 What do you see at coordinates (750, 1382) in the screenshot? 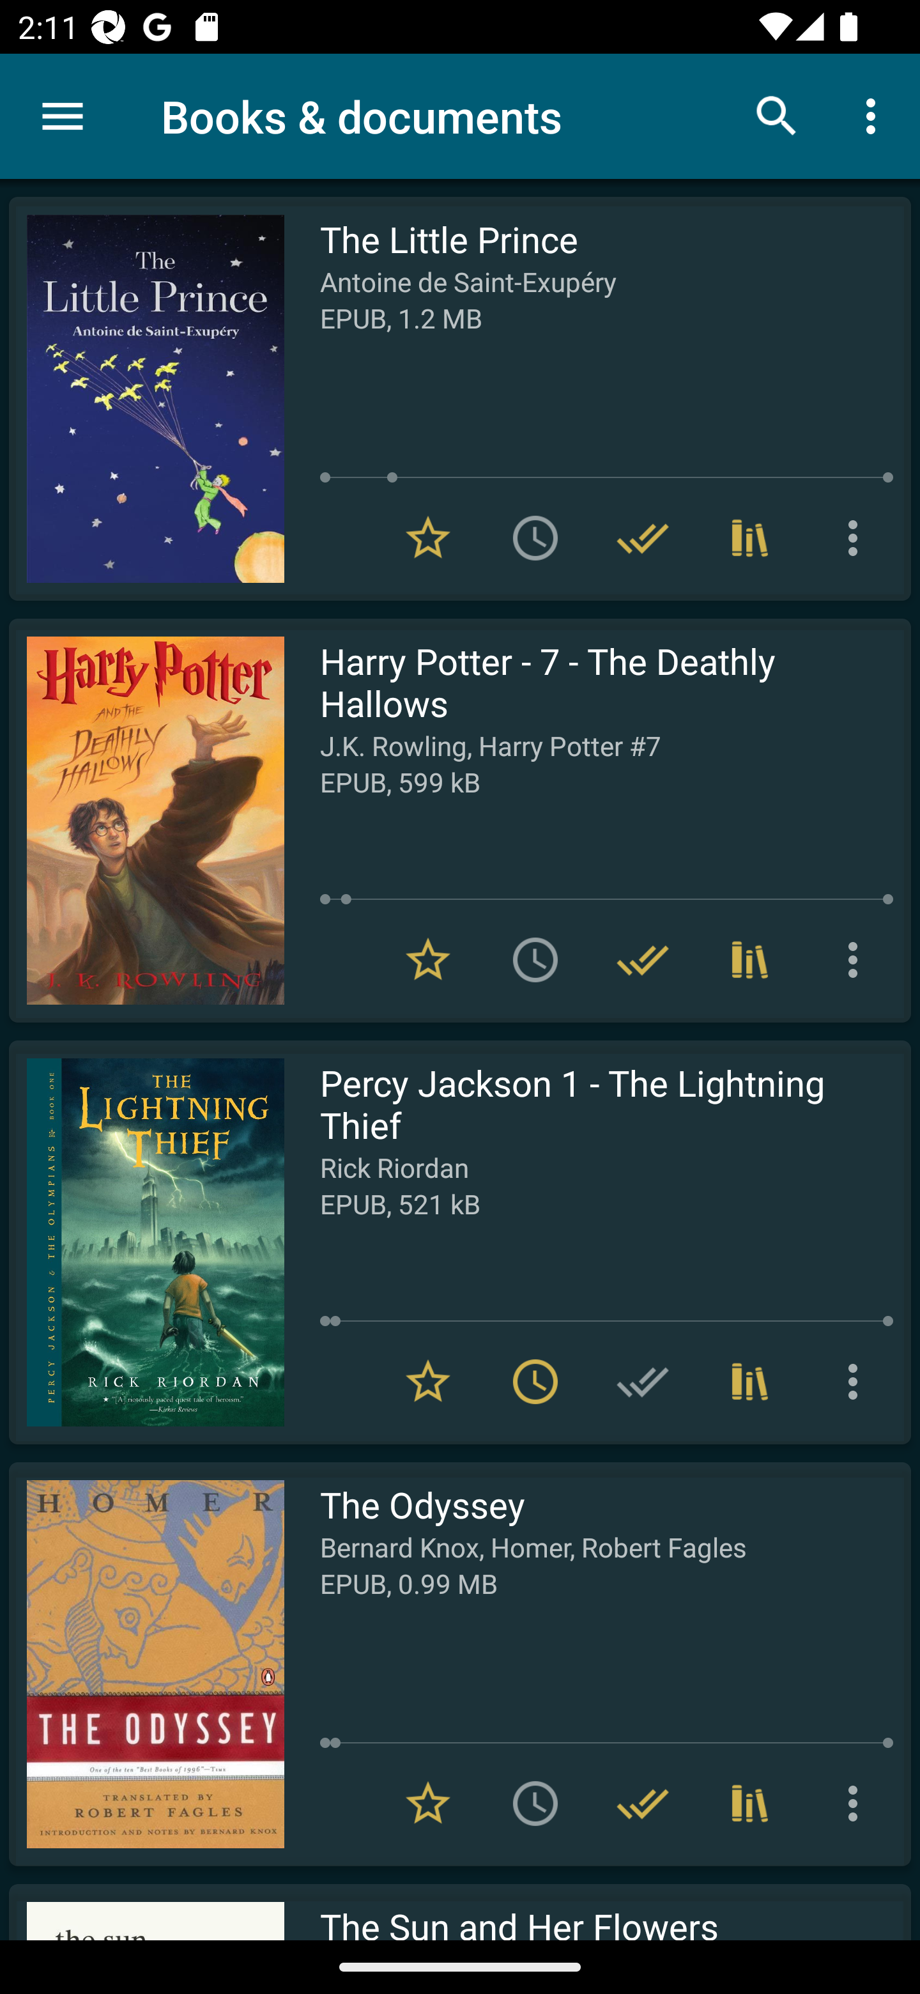
I see `Collections (1)` at bounding box center [750, 1382].